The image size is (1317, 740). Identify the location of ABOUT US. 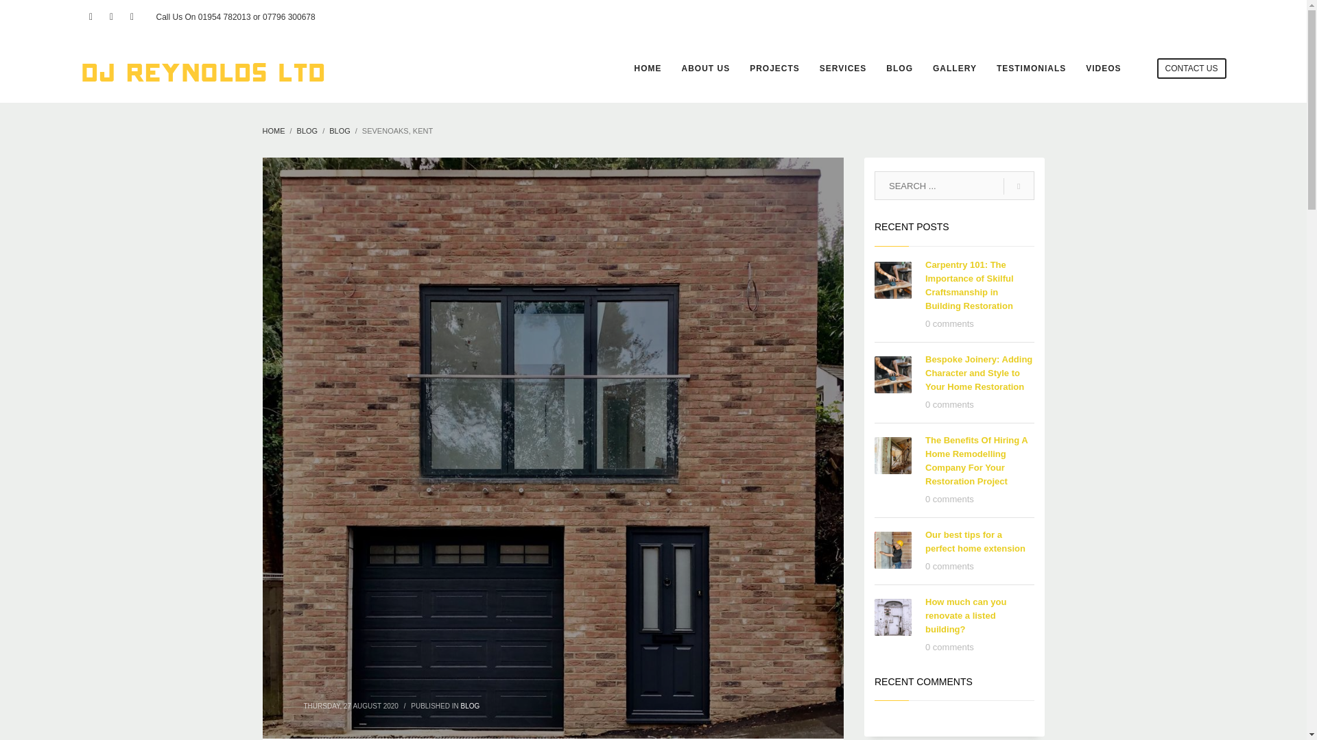
(706, 69).